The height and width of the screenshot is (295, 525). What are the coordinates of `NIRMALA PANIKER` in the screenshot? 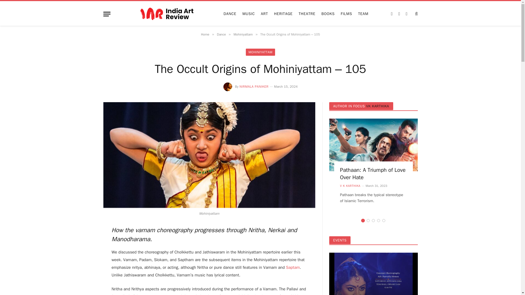 It's located at (254, 86).